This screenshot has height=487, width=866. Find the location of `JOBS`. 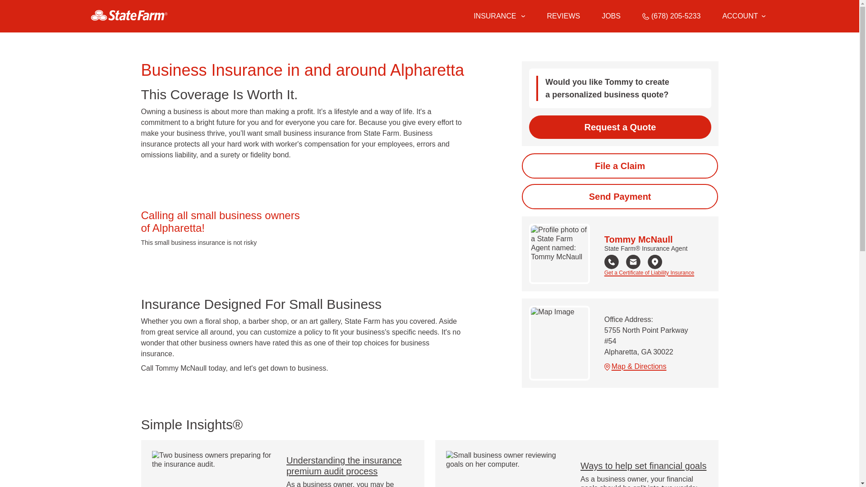

JOBS is located at coordinates (611, 16).